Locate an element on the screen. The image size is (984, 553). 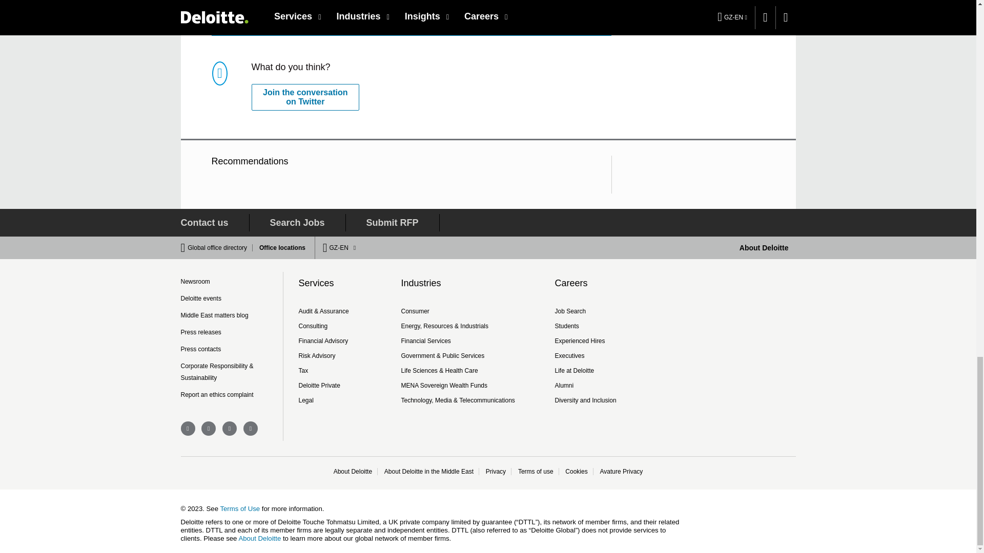
Office locations is located at coordinates (279, 248).